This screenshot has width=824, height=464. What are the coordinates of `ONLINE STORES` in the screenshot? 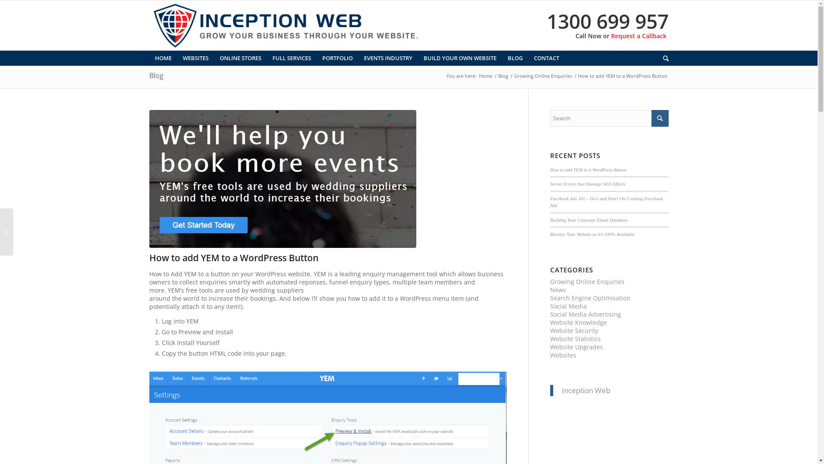 It's located at (240, 58).